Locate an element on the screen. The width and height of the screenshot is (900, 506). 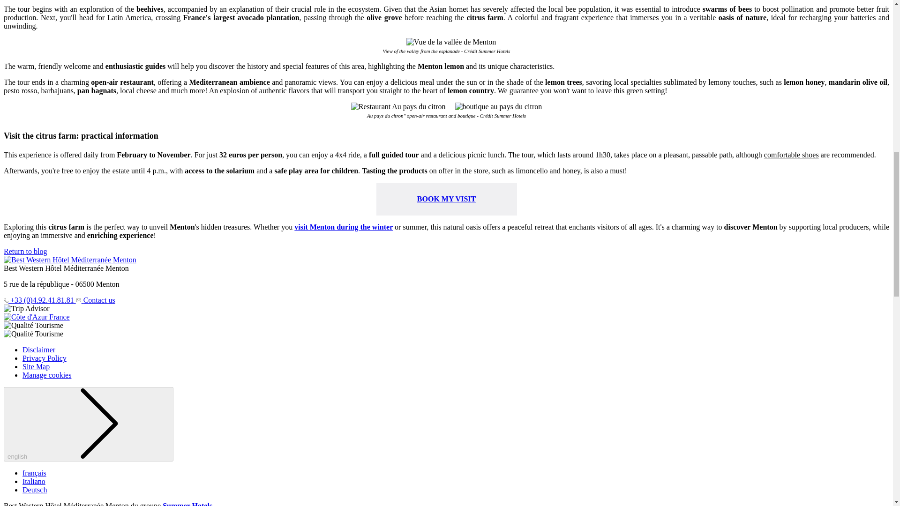
Manage cookies is located at coordinates (47, 375).